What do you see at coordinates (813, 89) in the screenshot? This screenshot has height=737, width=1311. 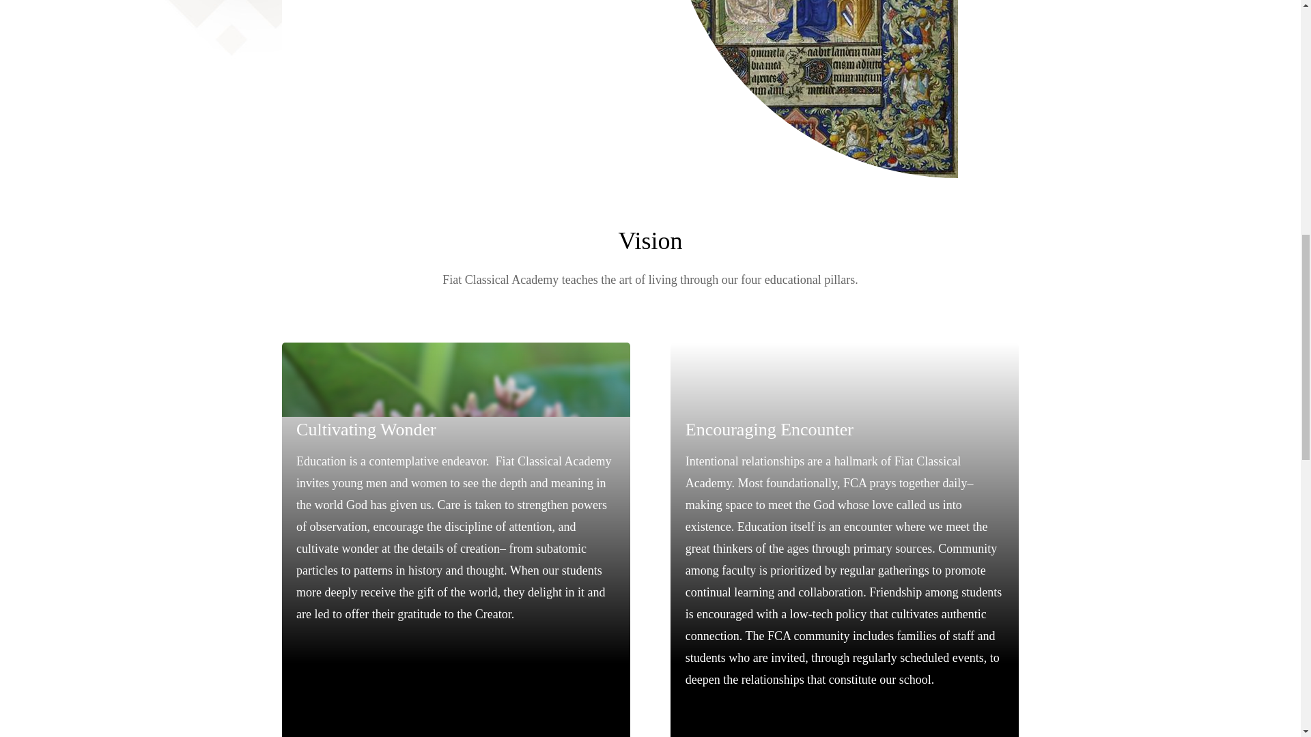 I see `annunciation.jpg!Large` at bounding box center [813, 89].